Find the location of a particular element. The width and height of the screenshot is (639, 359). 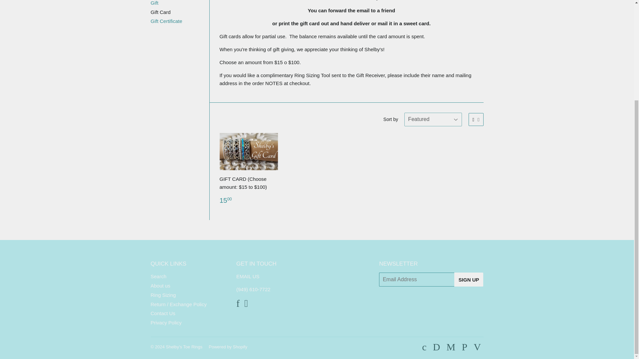

Search is located at coordinates (158, 276).